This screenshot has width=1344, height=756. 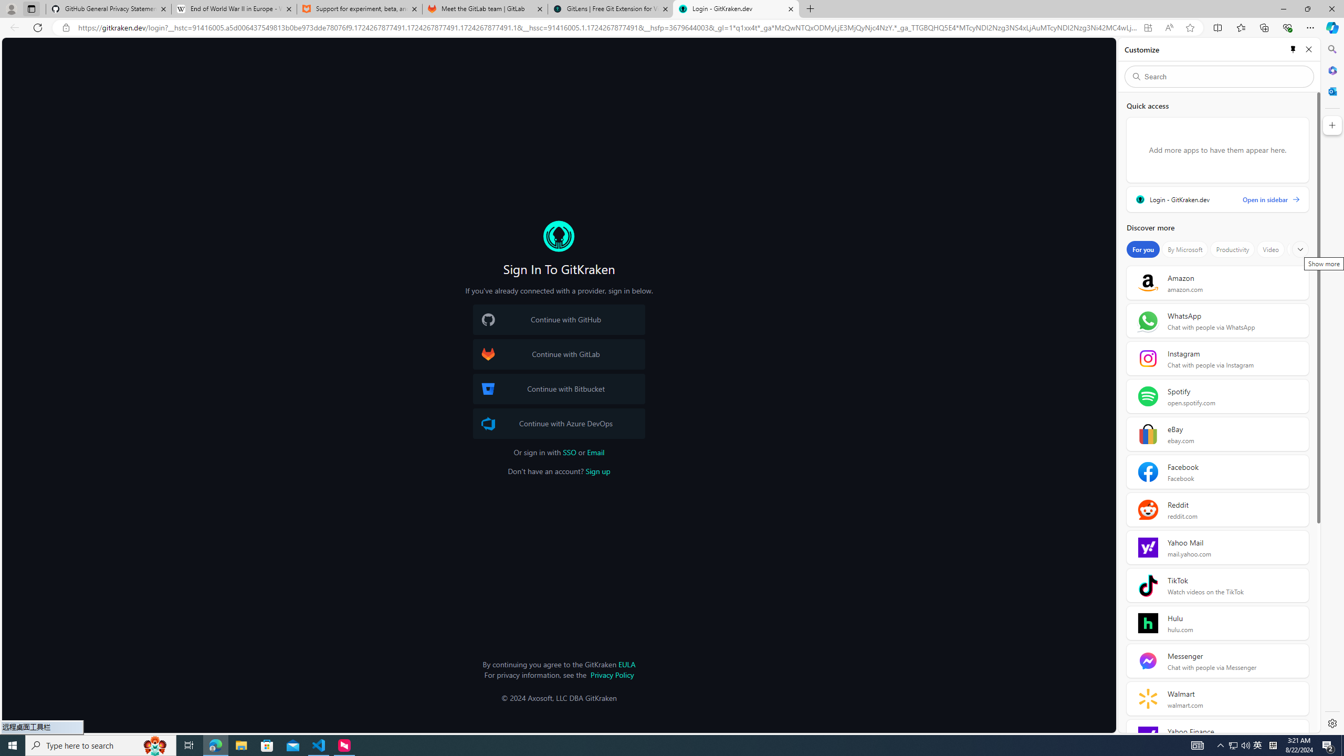 I want to click on Privacy Policy, so click(x=612, y=674).